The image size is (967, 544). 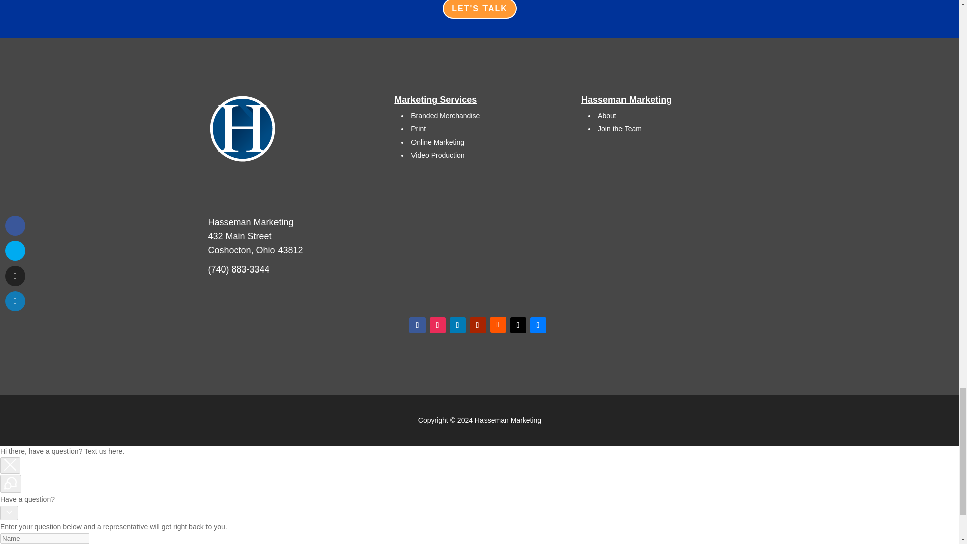 What do you see at coordinates (498, 324) in the screenshot?
I see `Follow on SoundCloud` at bounding box center [498, 324].